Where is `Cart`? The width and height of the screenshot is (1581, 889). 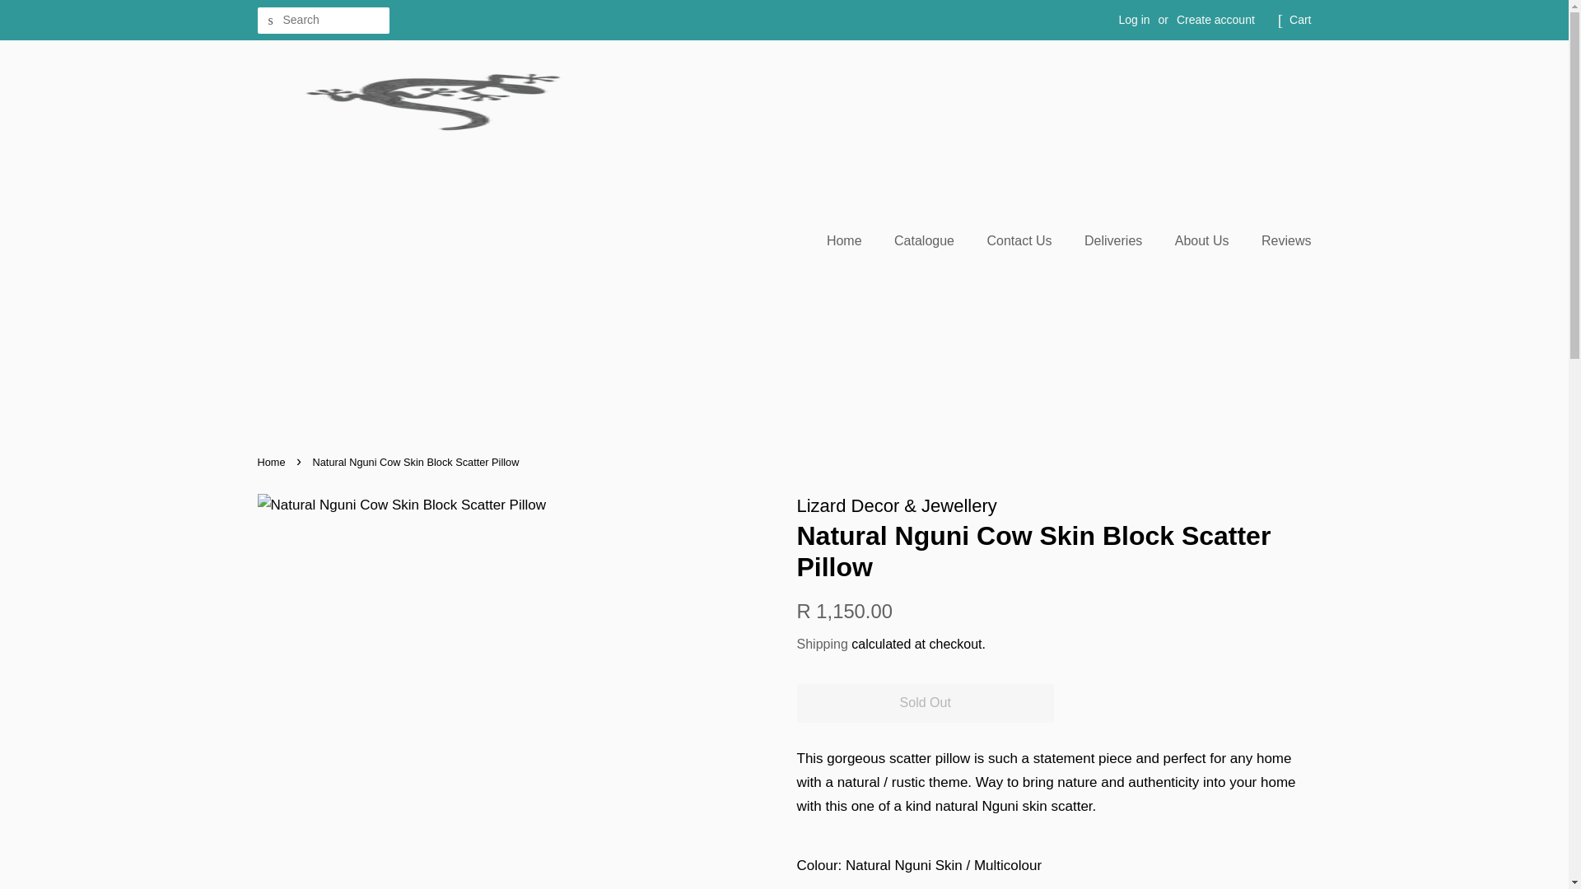
Cart is located at coordinates (1299, 20).